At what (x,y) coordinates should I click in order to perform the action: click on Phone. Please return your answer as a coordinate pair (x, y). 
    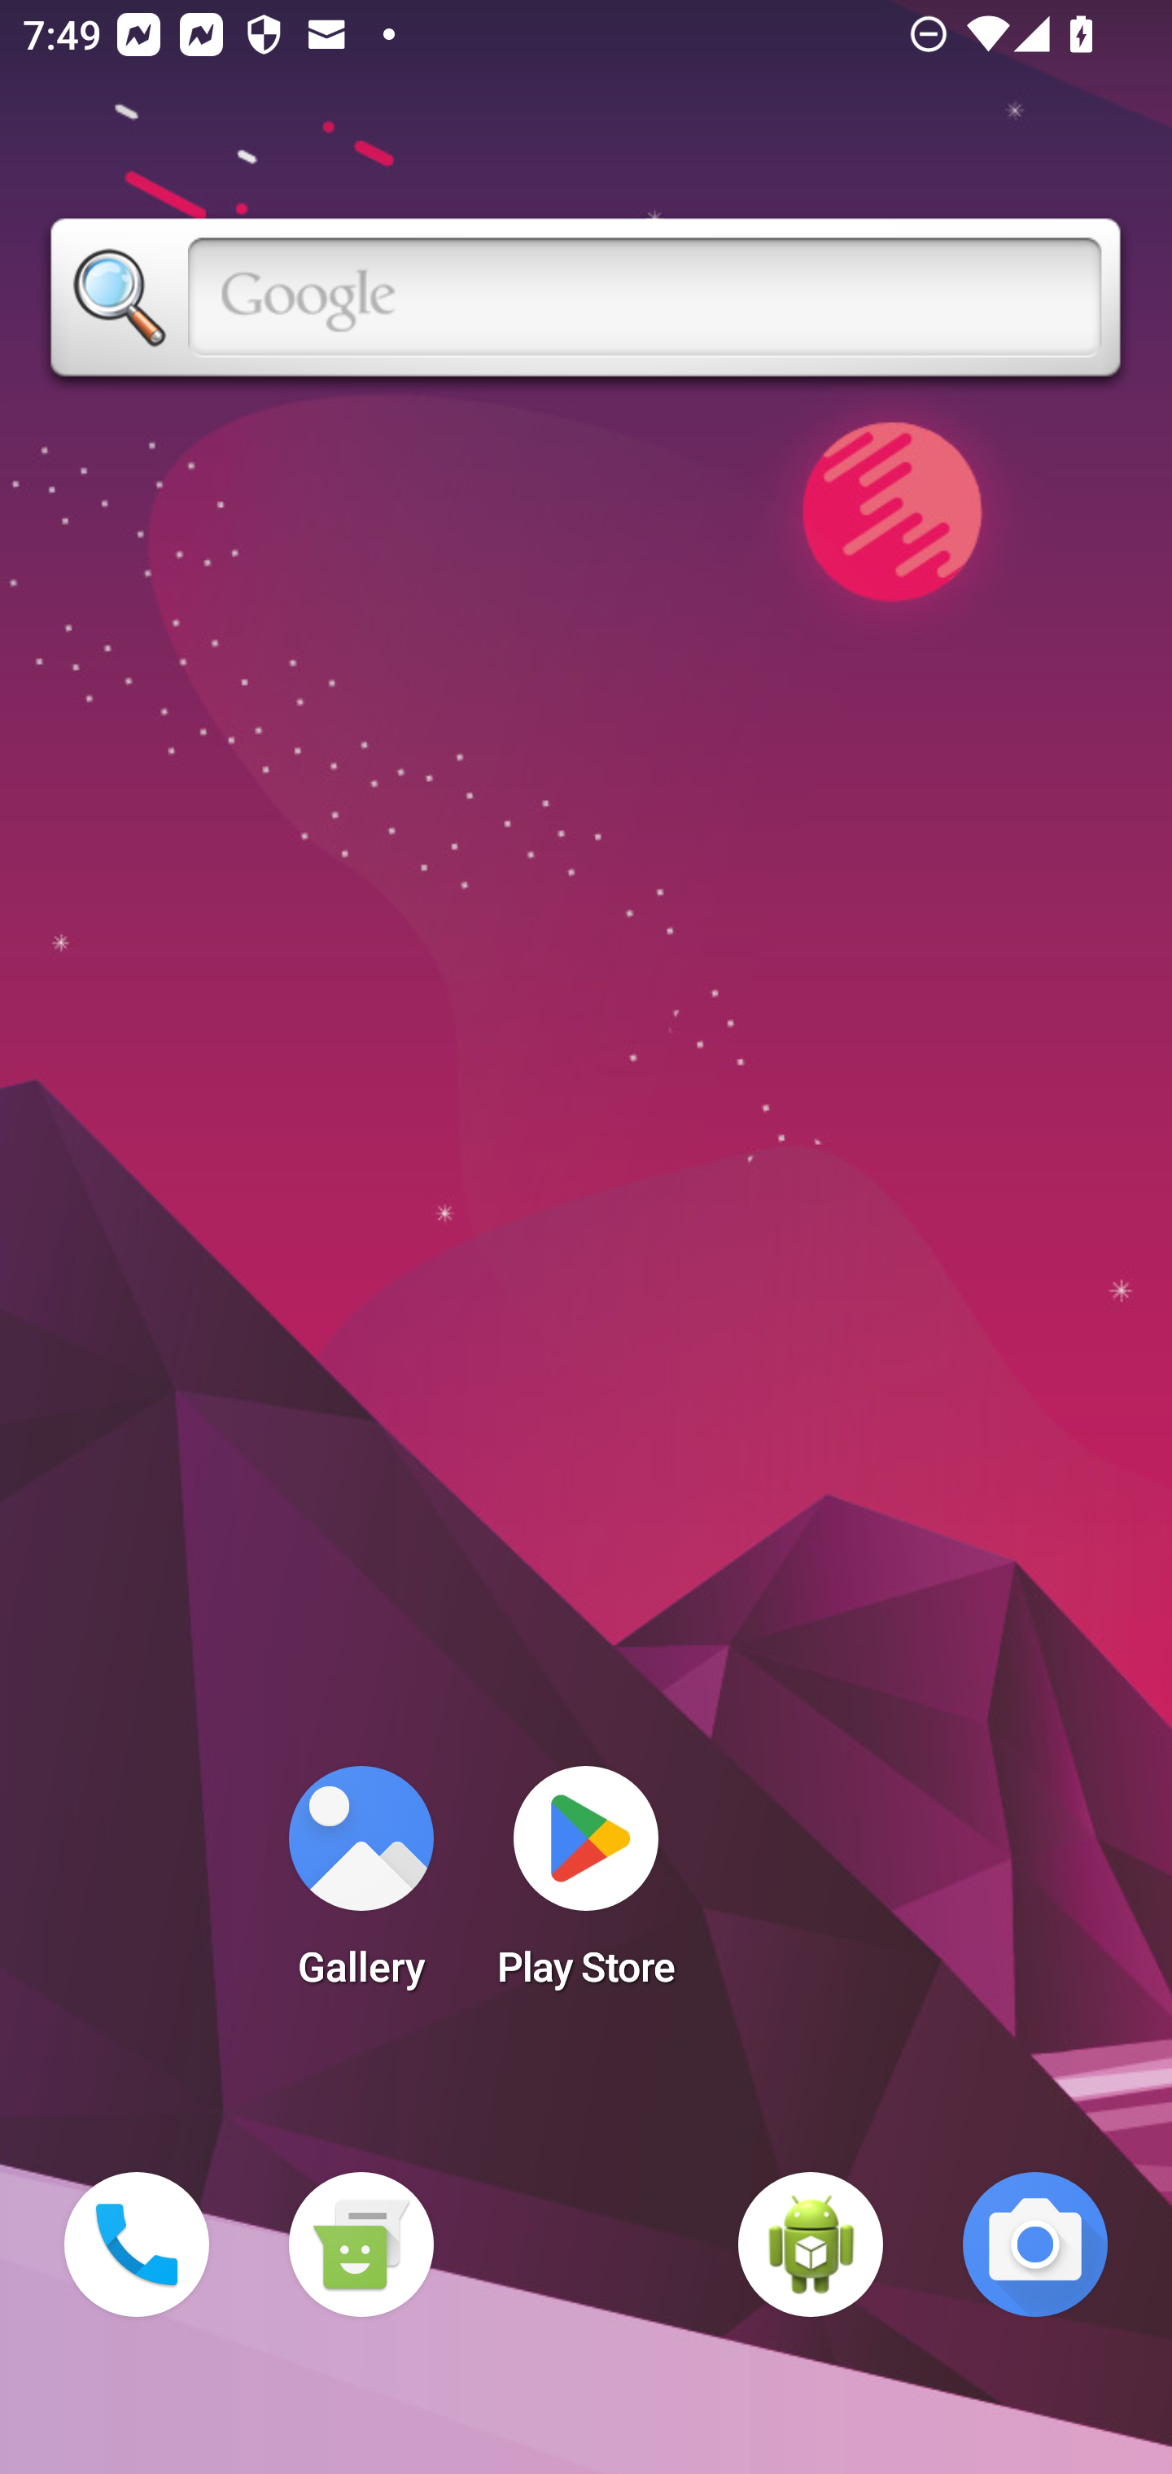
    Looking at the image, I should click on (137, 2245).